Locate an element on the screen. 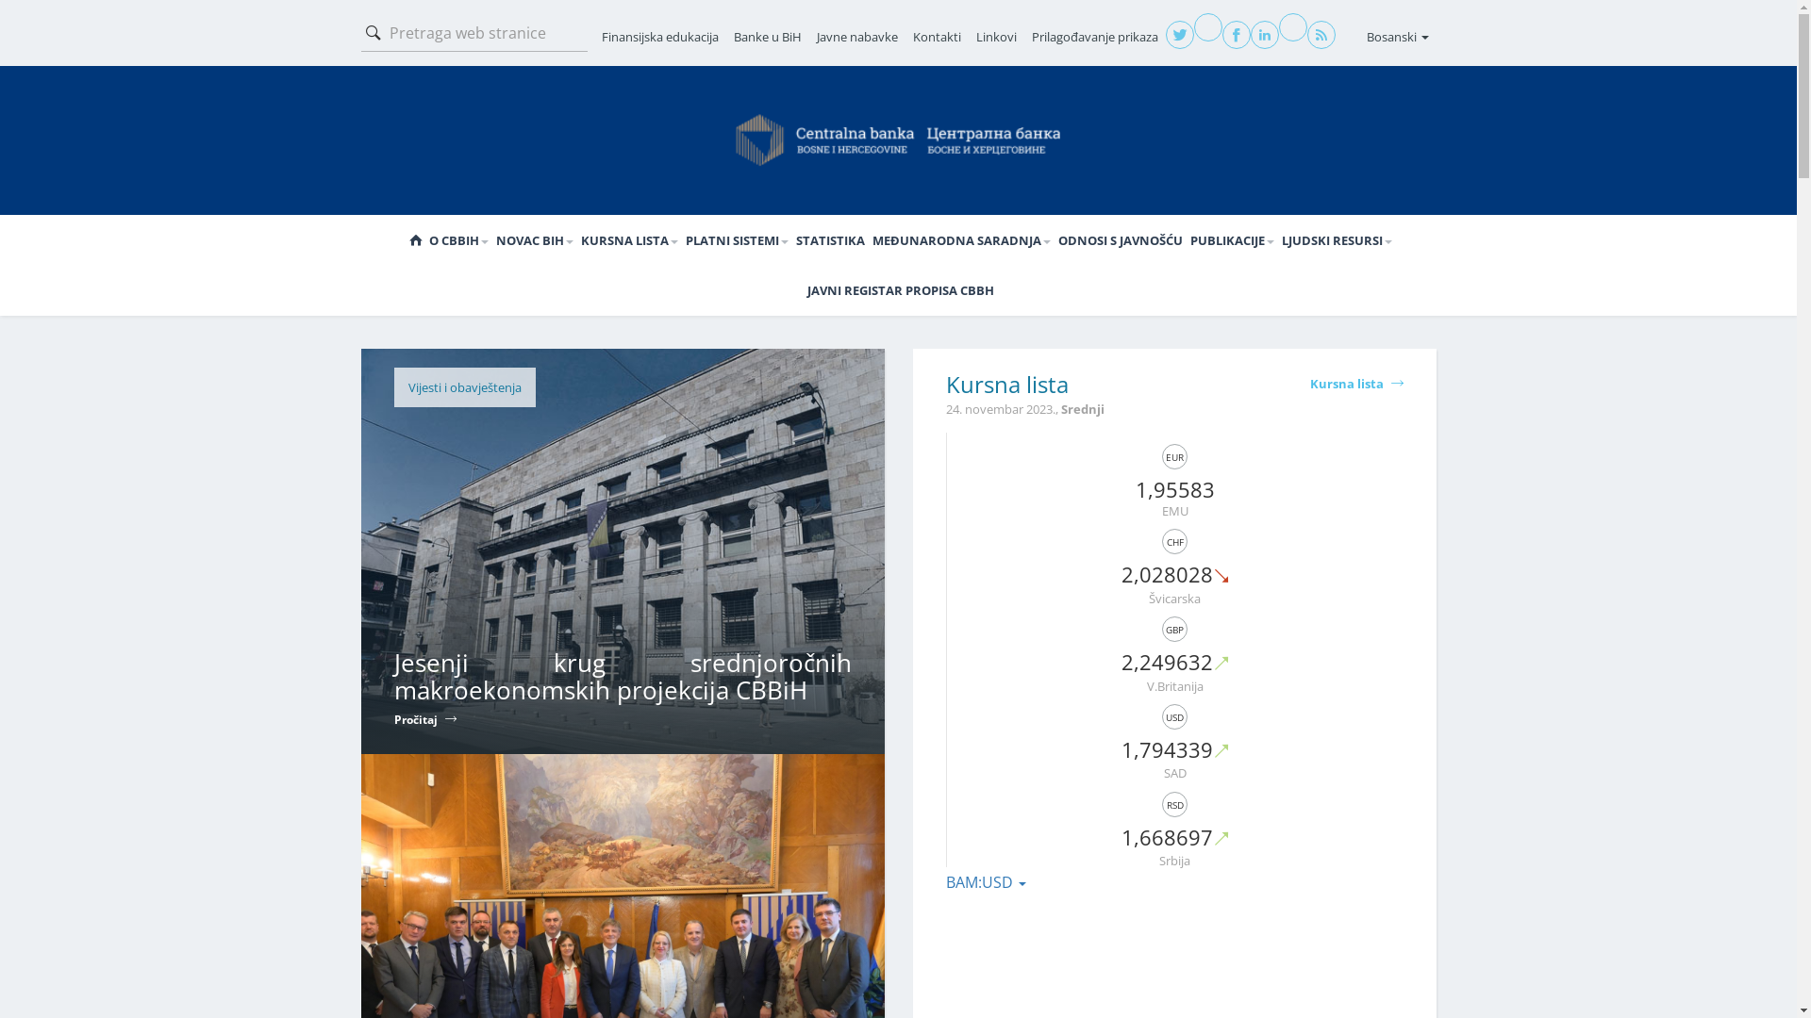 The image size is (1811, 1018). BAM:USD is located at coordinates (985, 882).